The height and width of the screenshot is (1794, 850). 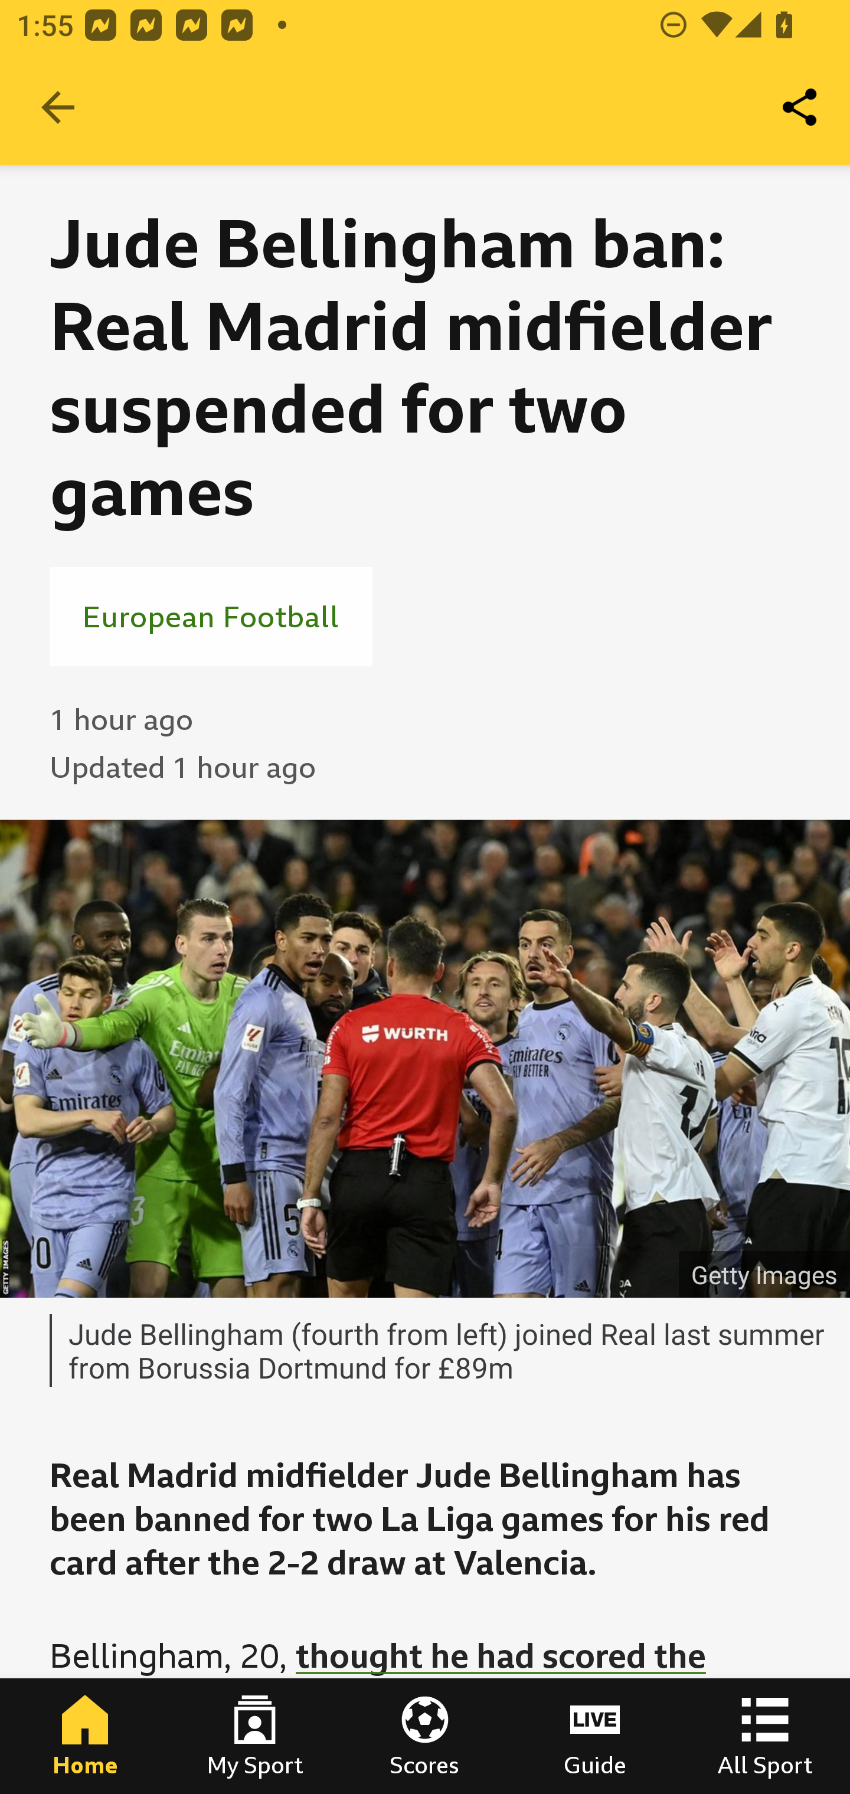 I want to click on Scores, so click(x=425, y=1736).